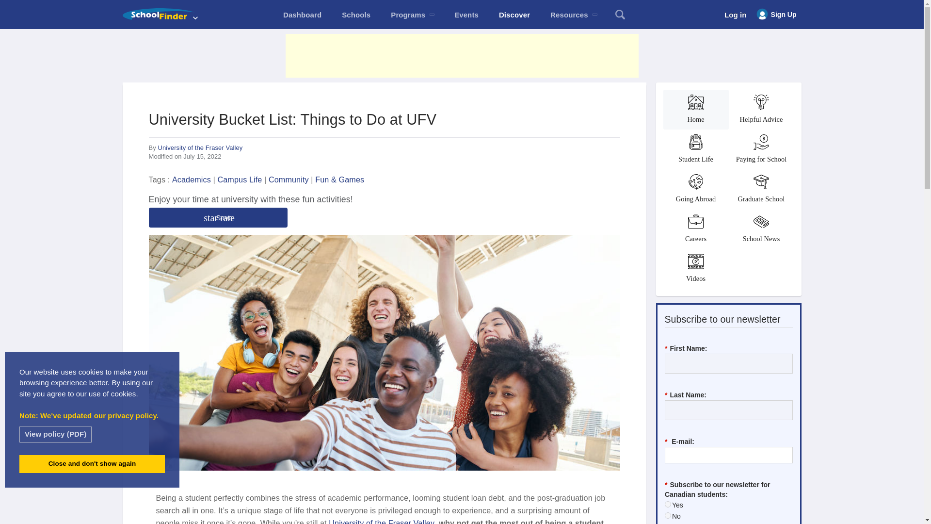 This screenshot has width=931, height=524. I want to click on Discover, so click(514, 15).